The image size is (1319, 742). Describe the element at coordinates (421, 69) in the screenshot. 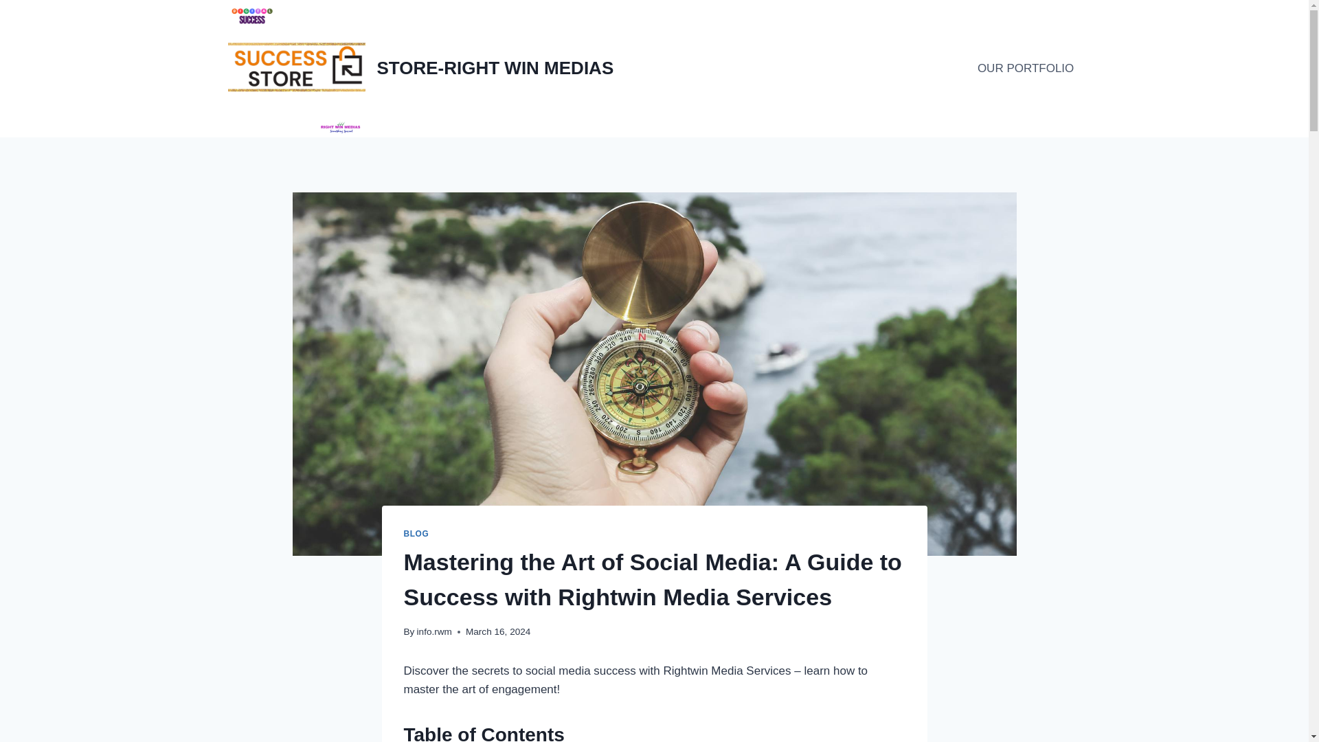

I see `STORE-RIGHT WIN MEDIAS` at that location.